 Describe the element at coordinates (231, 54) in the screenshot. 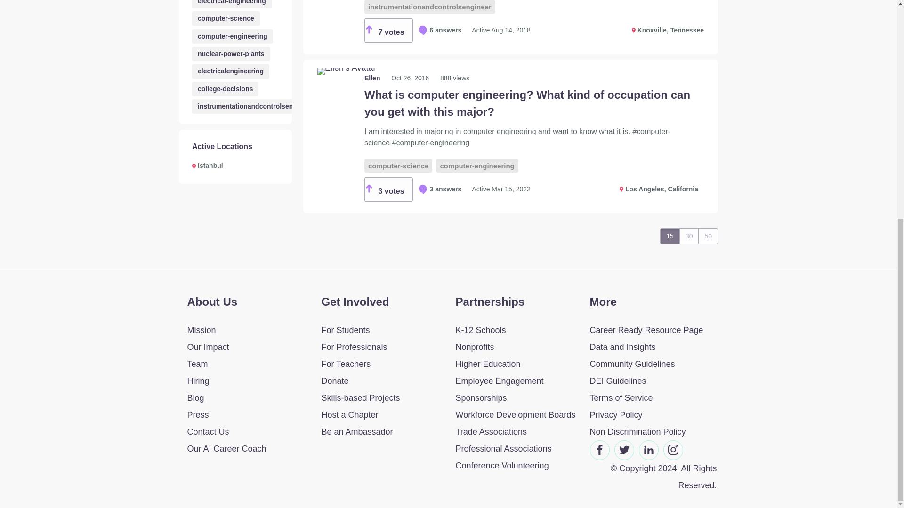

I see `See Career Questions tagged 'Nuclear Power Plants'` at that location.